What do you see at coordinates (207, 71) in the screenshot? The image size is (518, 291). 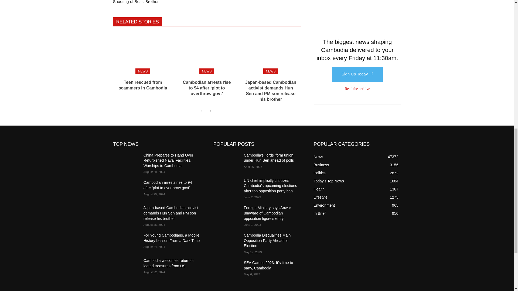 I see `NEWS` at bounding box center [207, 71].